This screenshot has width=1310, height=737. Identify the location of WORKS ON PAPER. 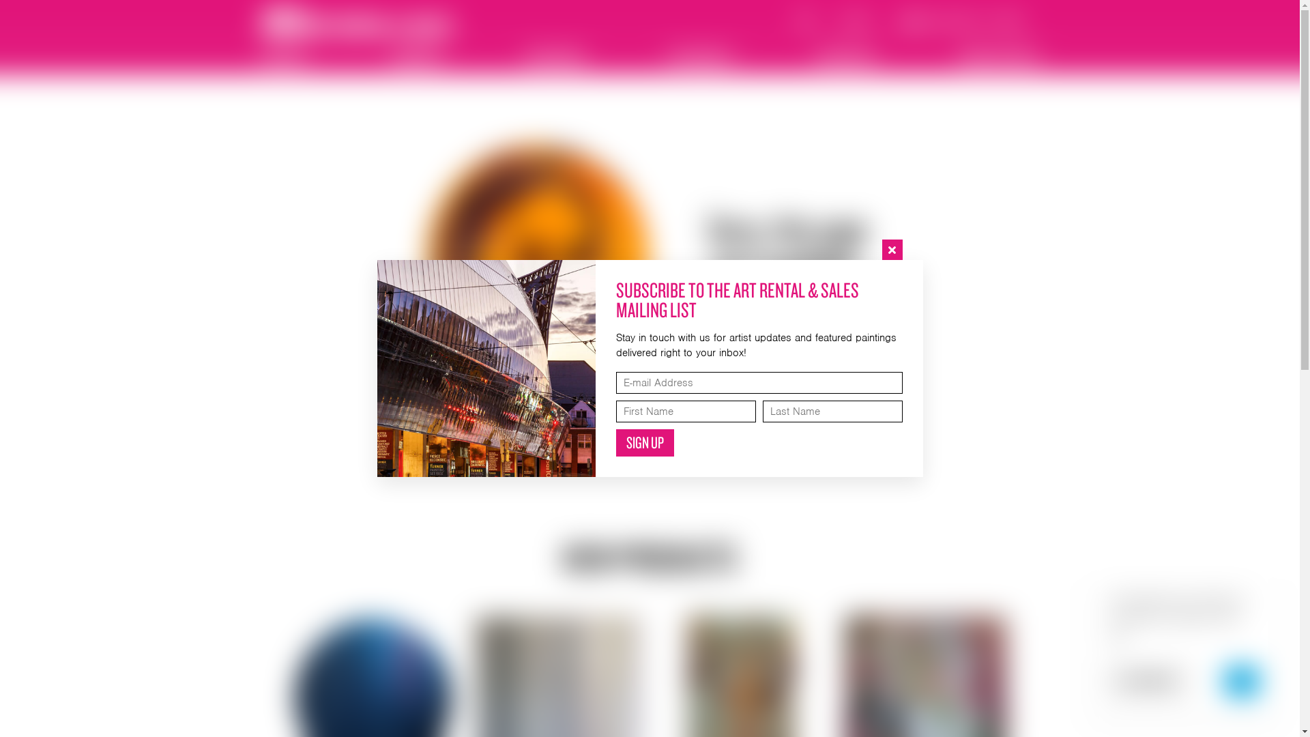
(999, 58).